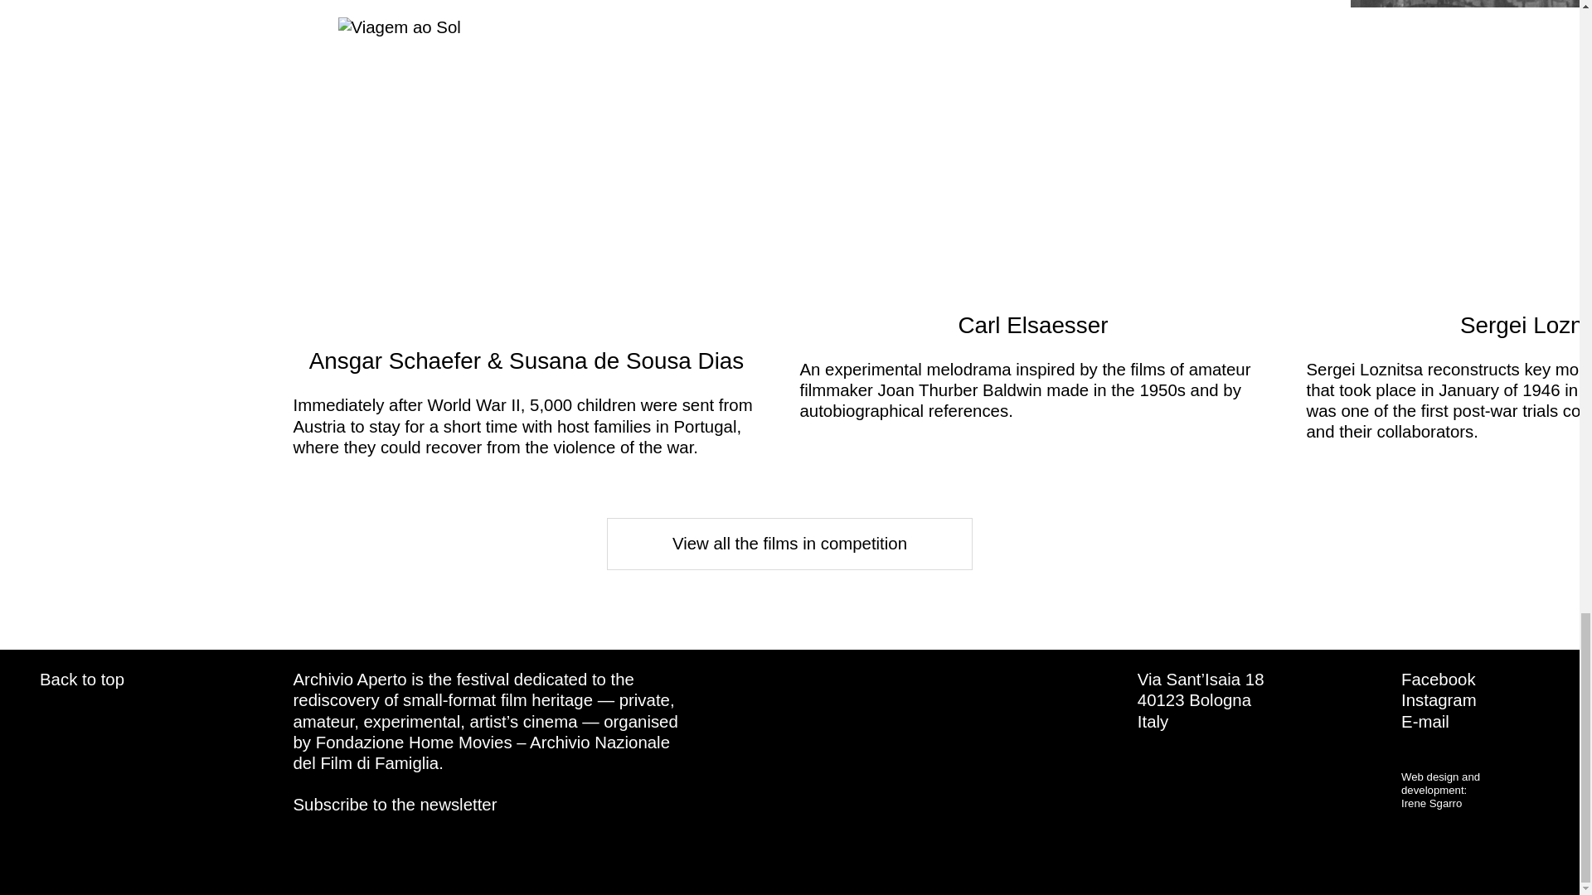 Image resolution: width=1592 pixels, height=895 pixels. Describe the element at coordinates (1439, 699) in the screenshot. I see `Instagram` at that location.